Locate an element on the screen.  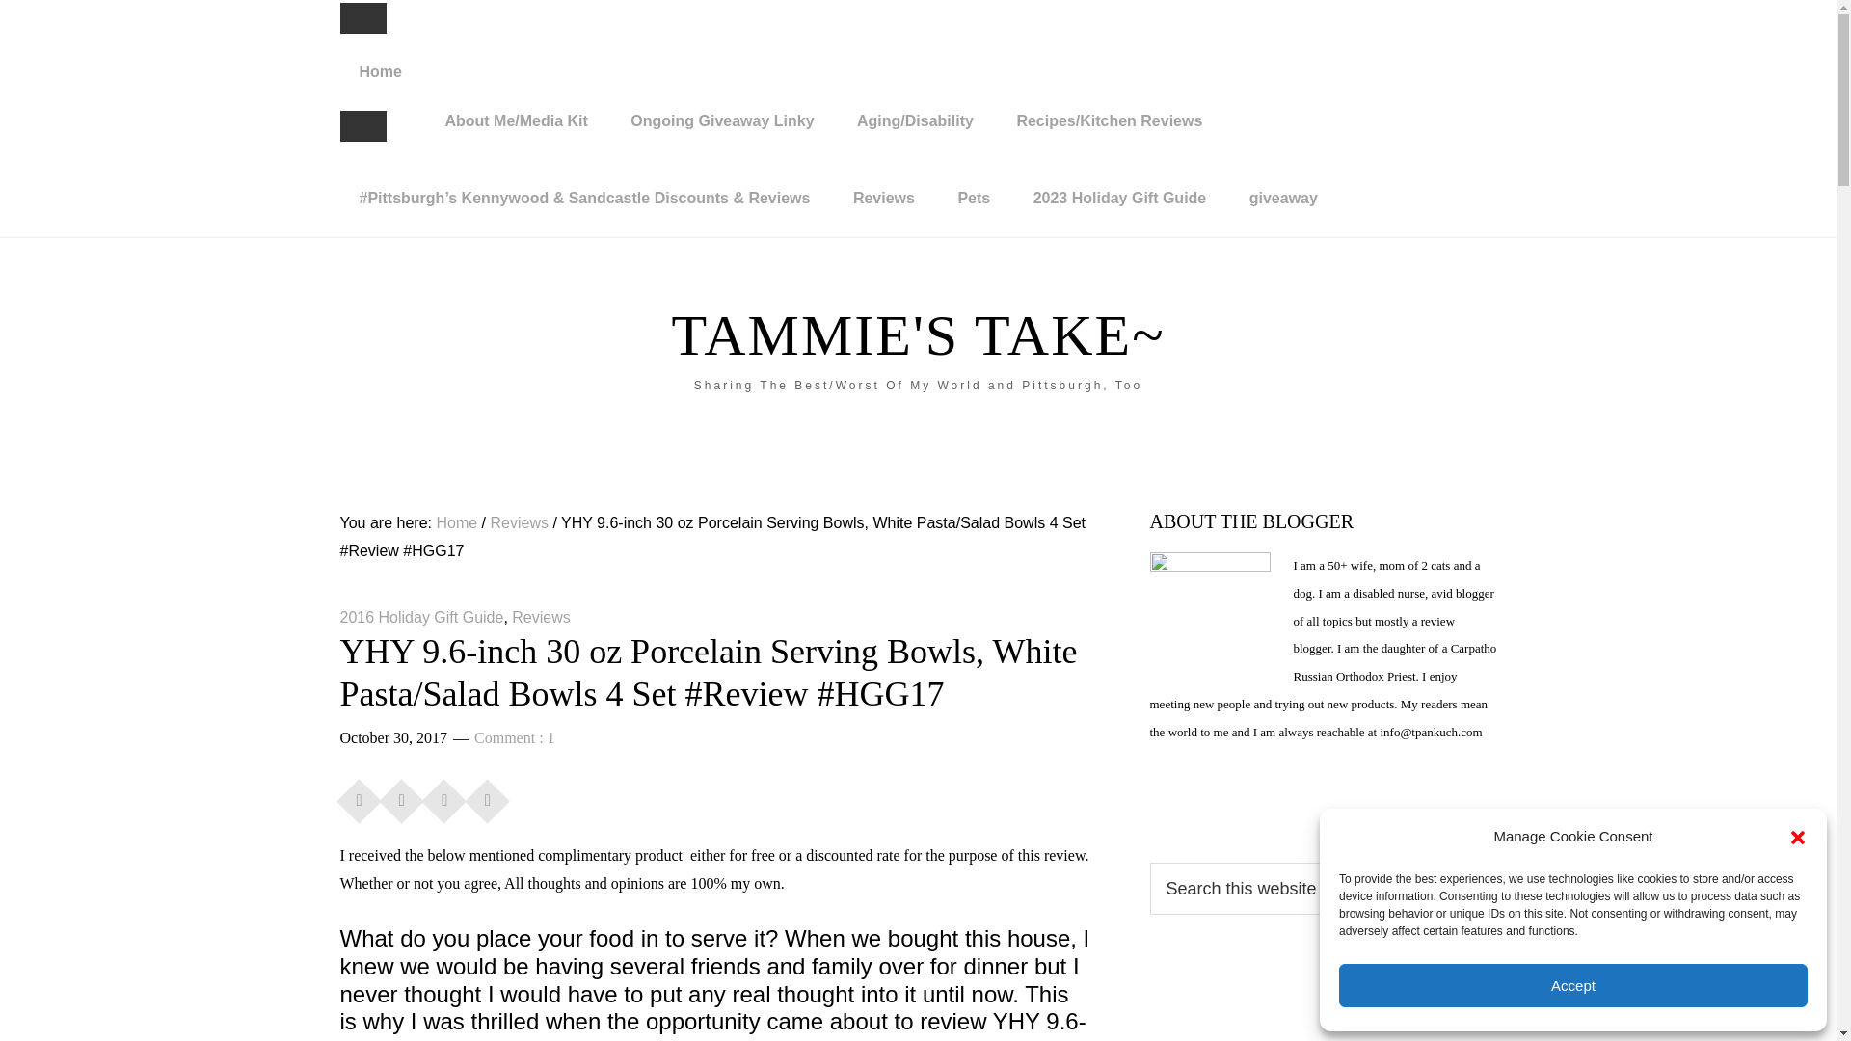
Comment : 1 is located at coordinates (515, 738).